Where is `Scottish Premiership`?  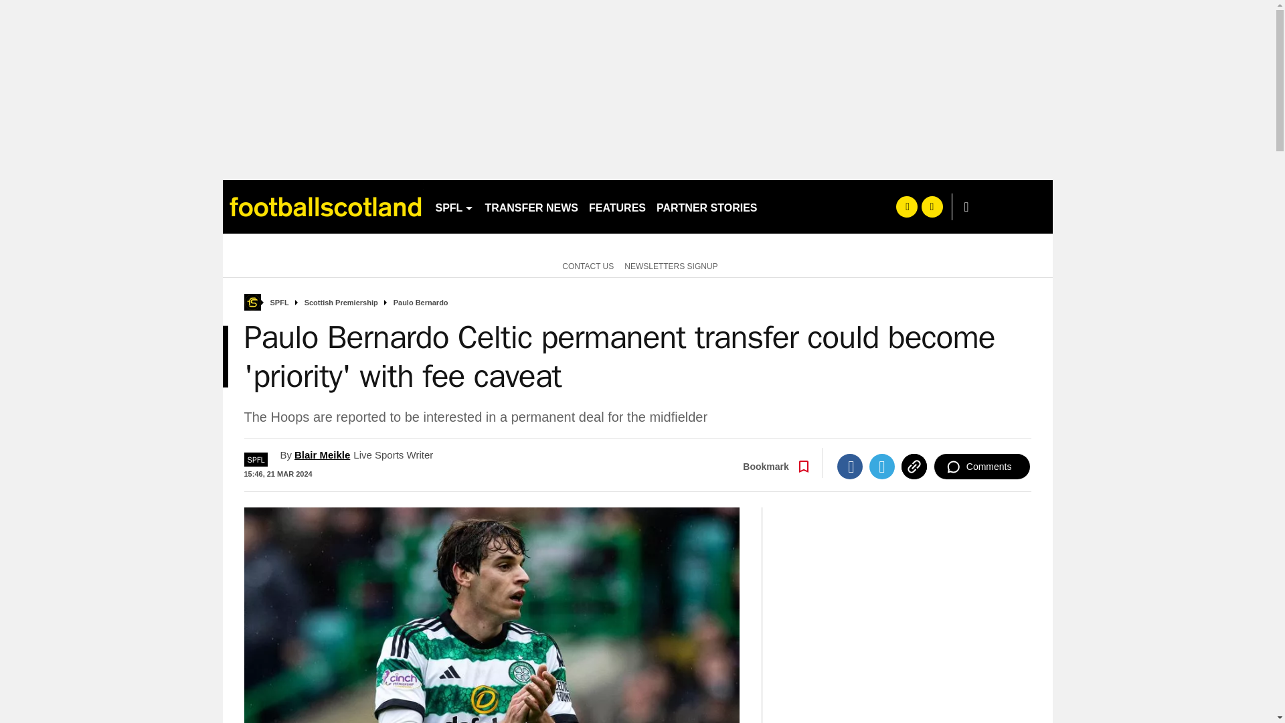 Scottish Premiership is located at coordinates (341, 303).